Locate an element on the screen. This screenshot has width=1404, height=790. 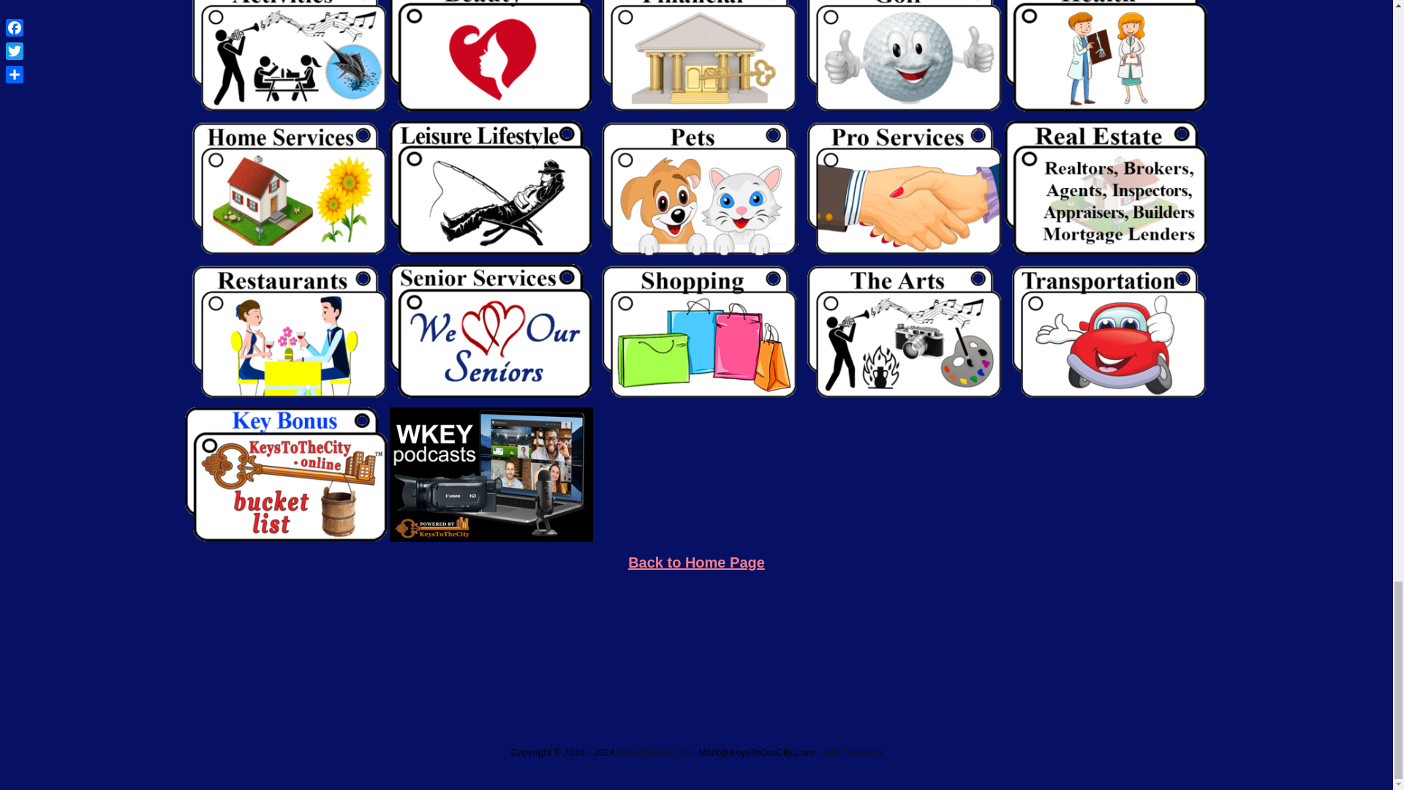
386-235-5678 is located at coordinates (853, 752).